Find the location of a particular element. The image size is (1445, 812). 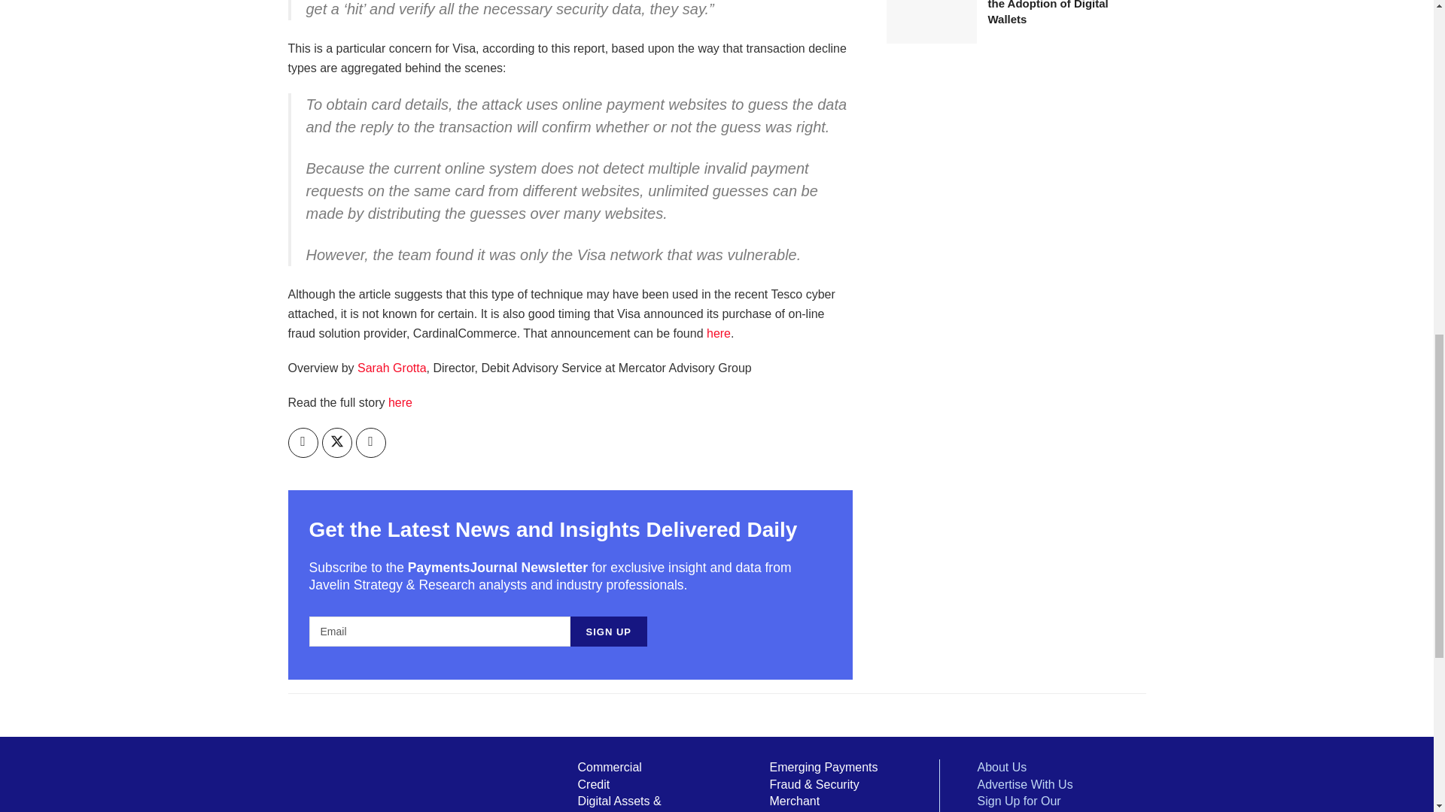

Email is located at coordinates (439, 631).